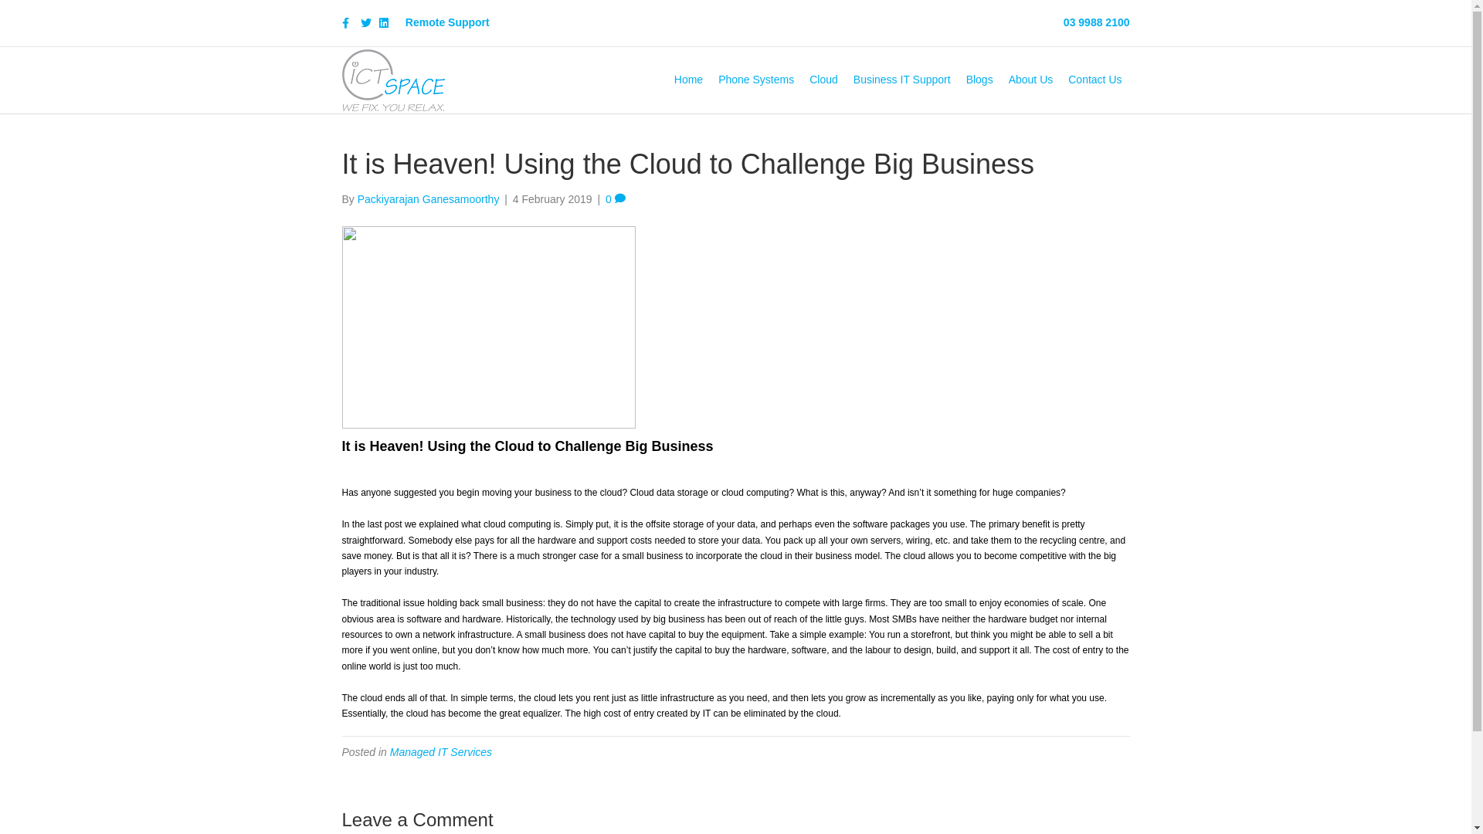  What do you see at coordinates (388, 22) in the screenshot?
I see `Linkedin` at bounding box center [388, 22].